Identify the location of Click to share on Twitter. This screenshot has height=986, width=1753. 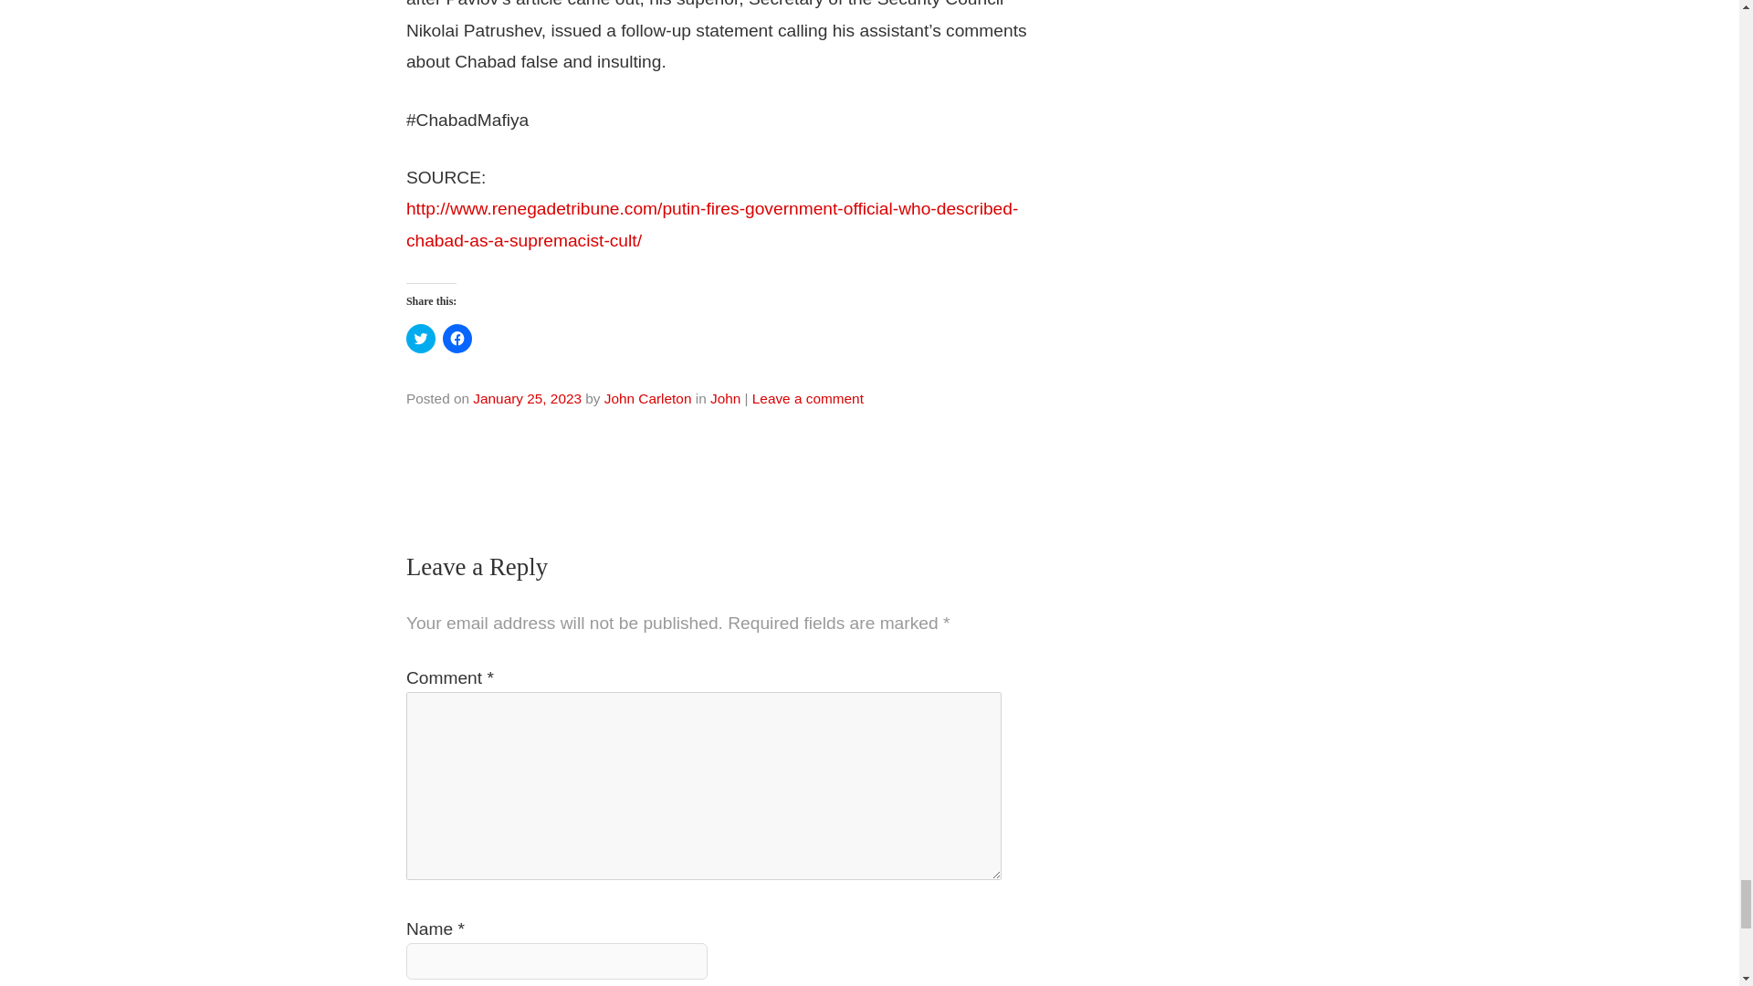
(420, 338).